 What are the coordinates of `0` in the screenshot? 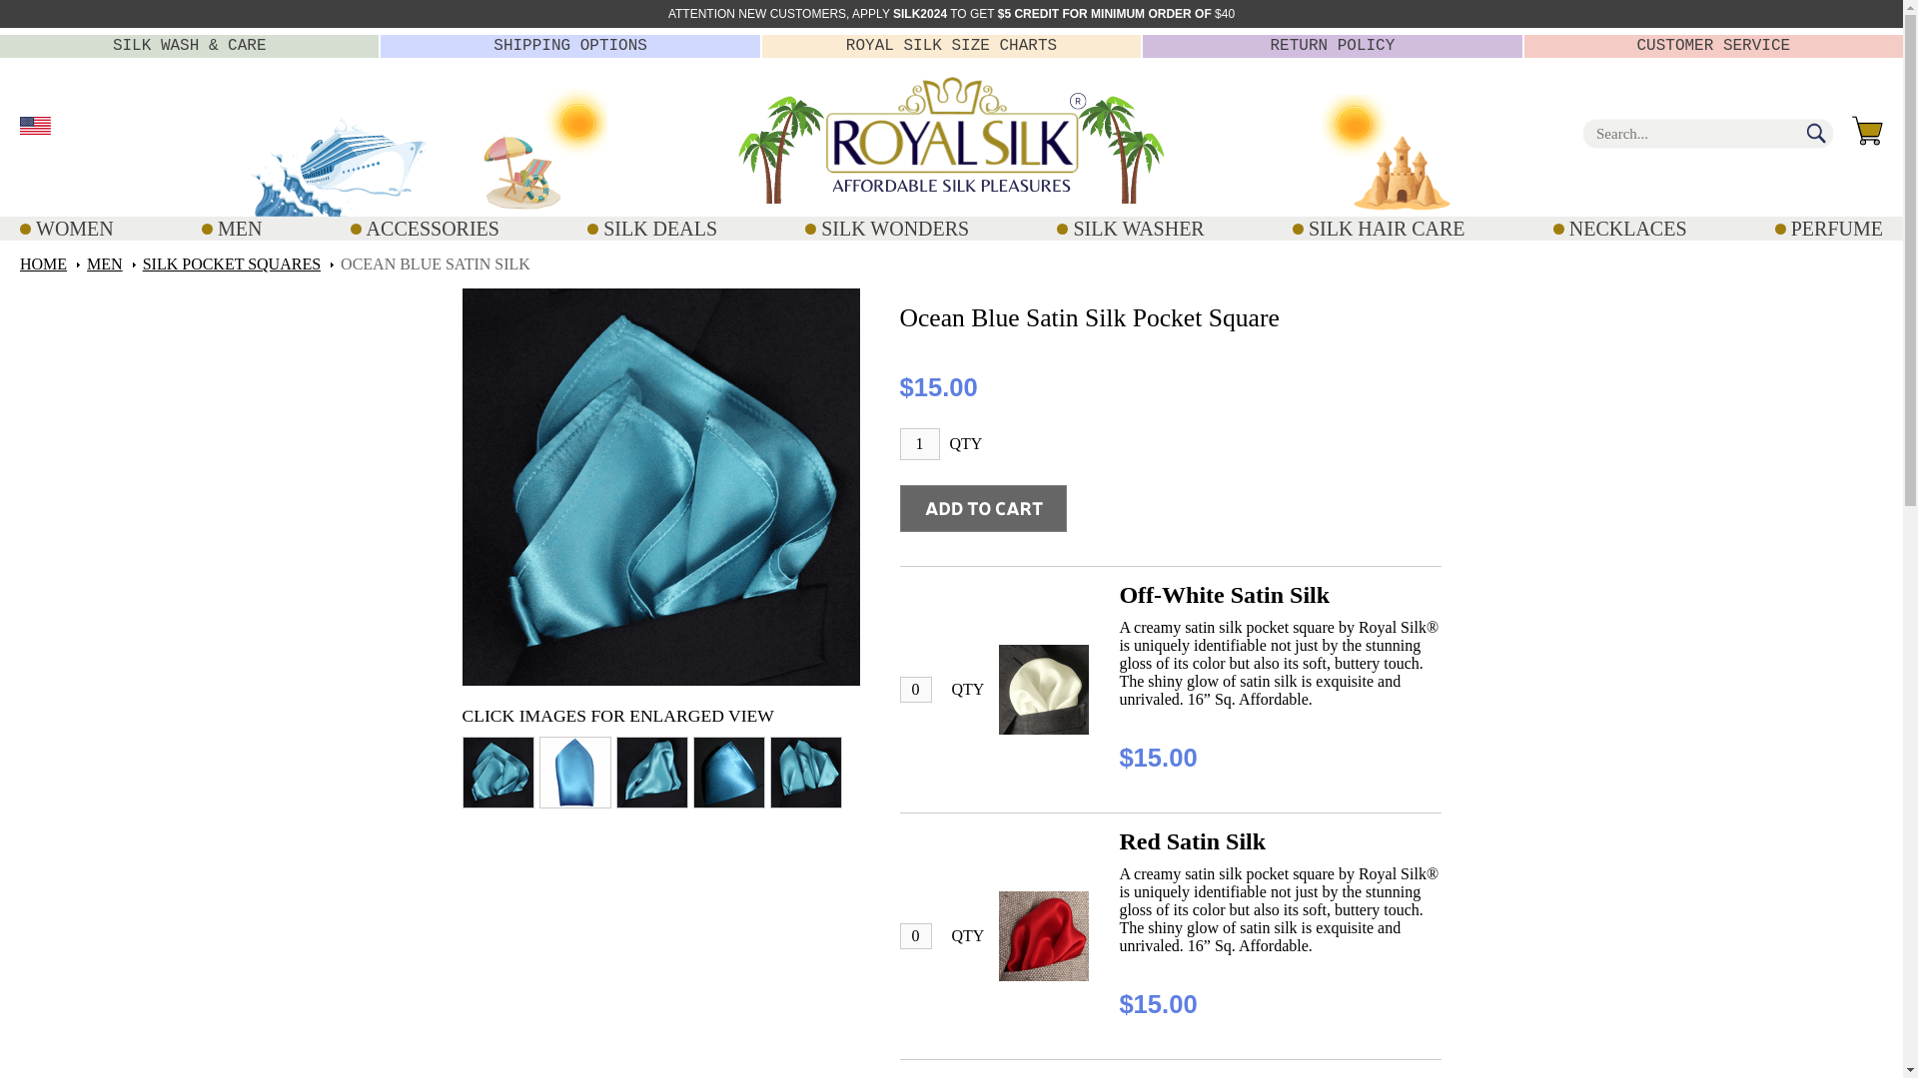 It's located at (915, 690).